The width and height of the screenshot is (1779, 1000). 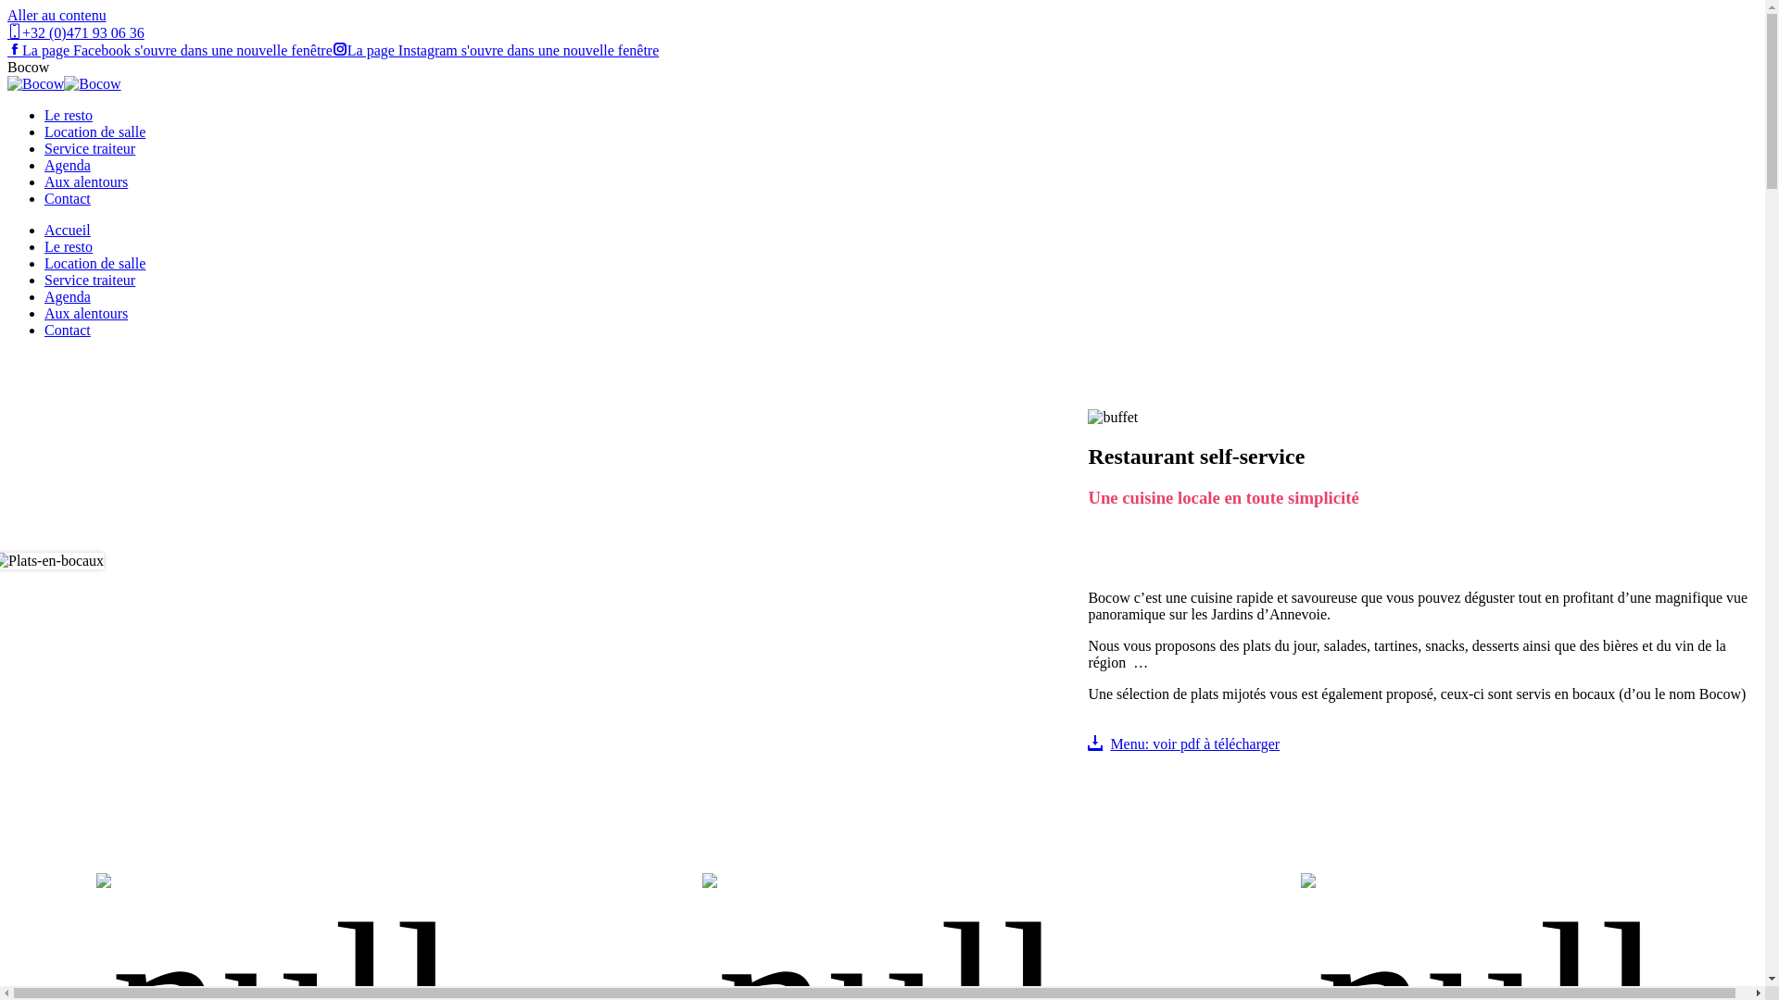 What do you see at coordinates (68, 230) in the screenshot?
I see `Accueil` at bounding box center [68, 230].